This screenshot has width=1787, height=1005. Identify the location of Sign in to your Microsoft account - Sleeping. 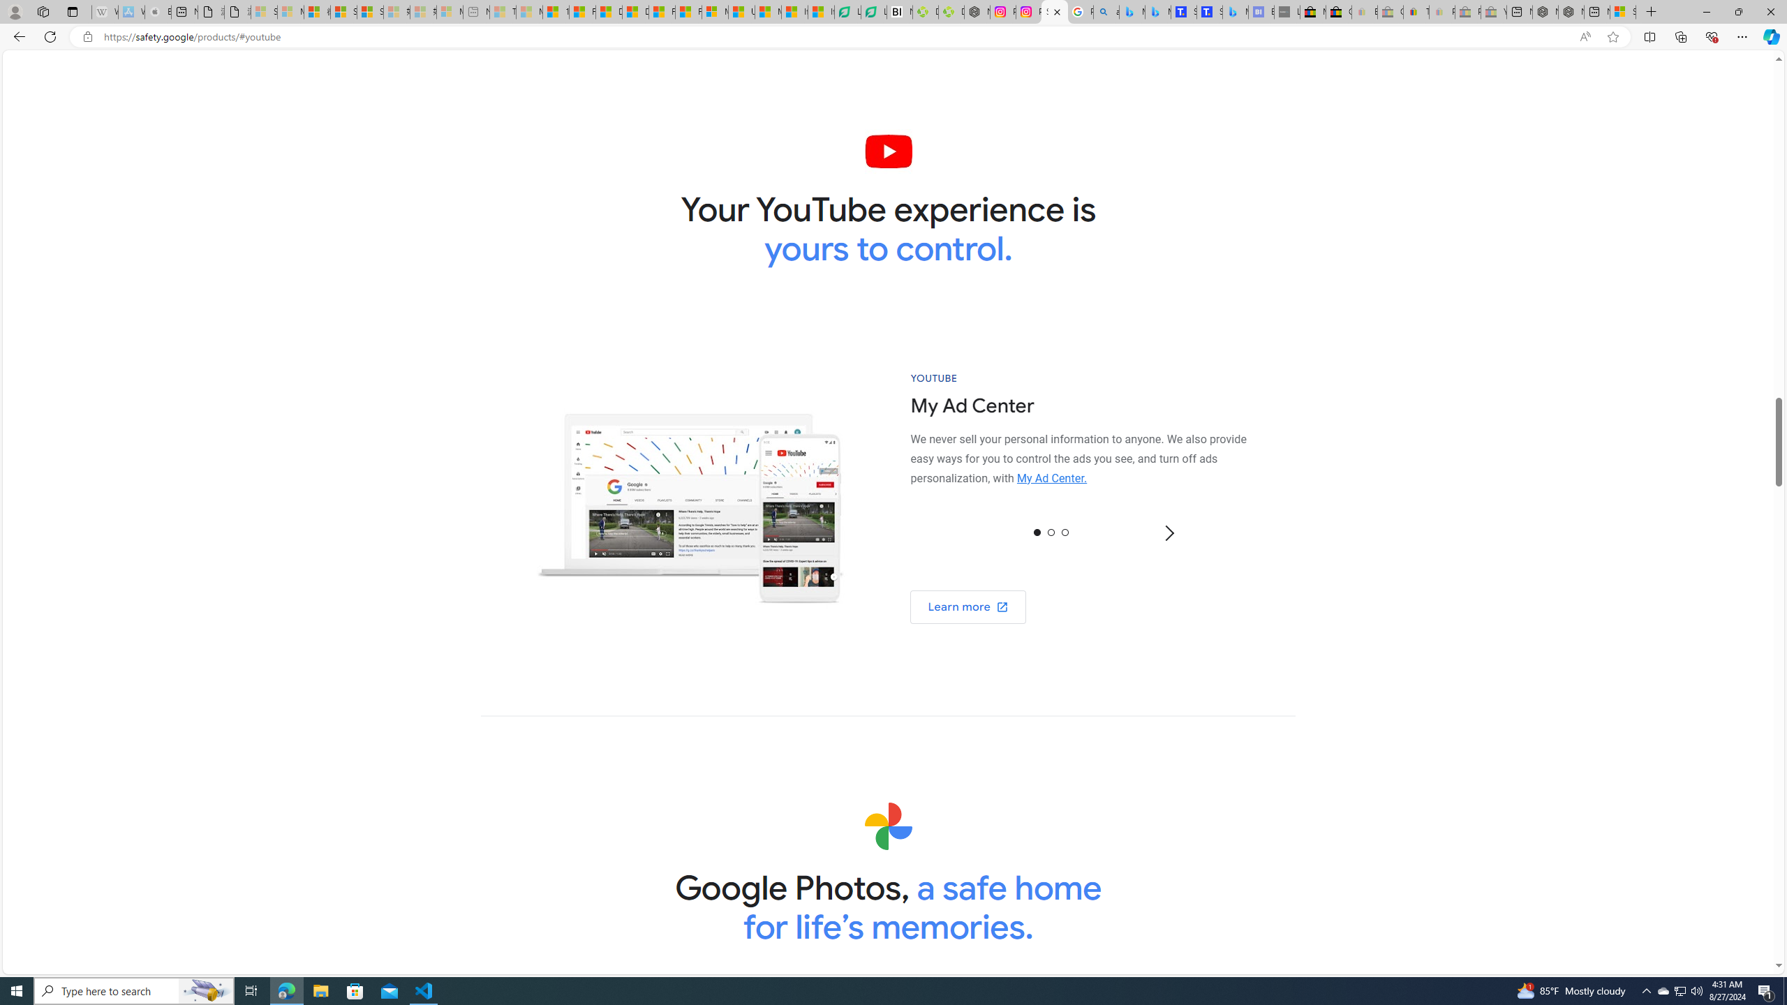
(264, 12).